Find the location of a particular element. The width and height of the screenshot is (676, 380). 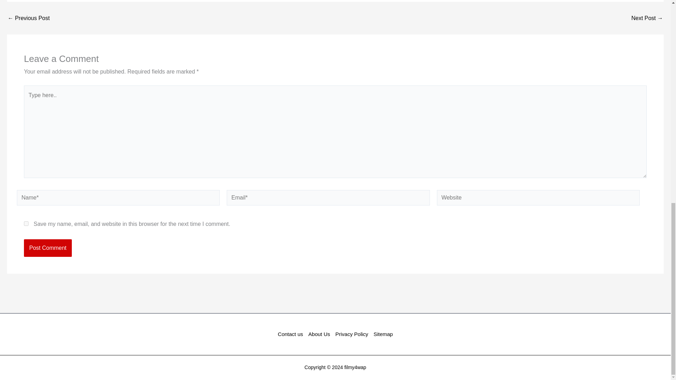

Post Comment is located at coordinates (48, 248).